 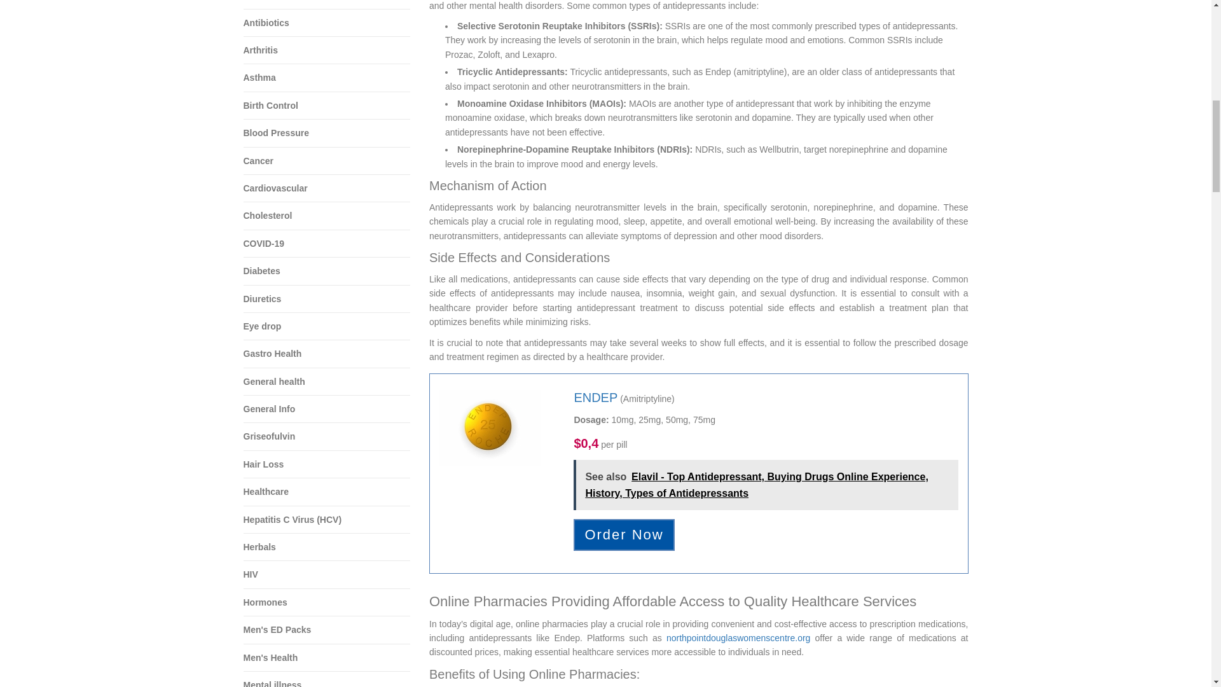 I want to click on Birth Control, so click(x=327, y=106).